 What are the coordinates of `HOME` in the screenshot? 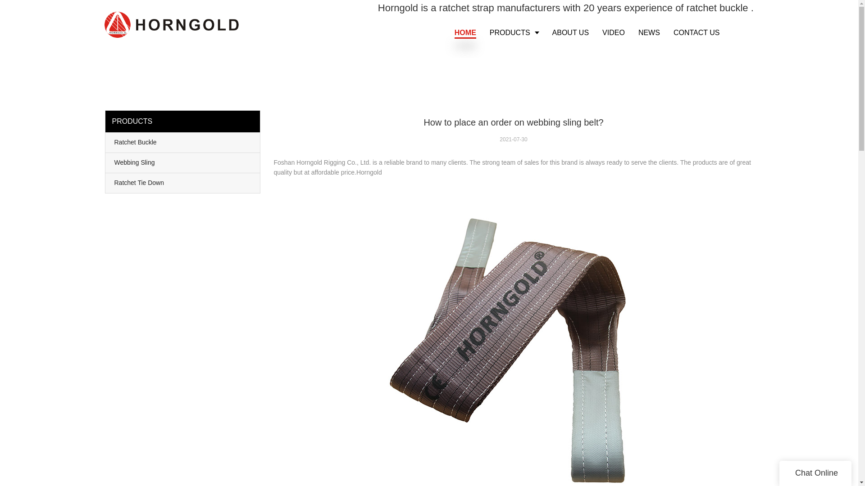 It's located at (465, 32).